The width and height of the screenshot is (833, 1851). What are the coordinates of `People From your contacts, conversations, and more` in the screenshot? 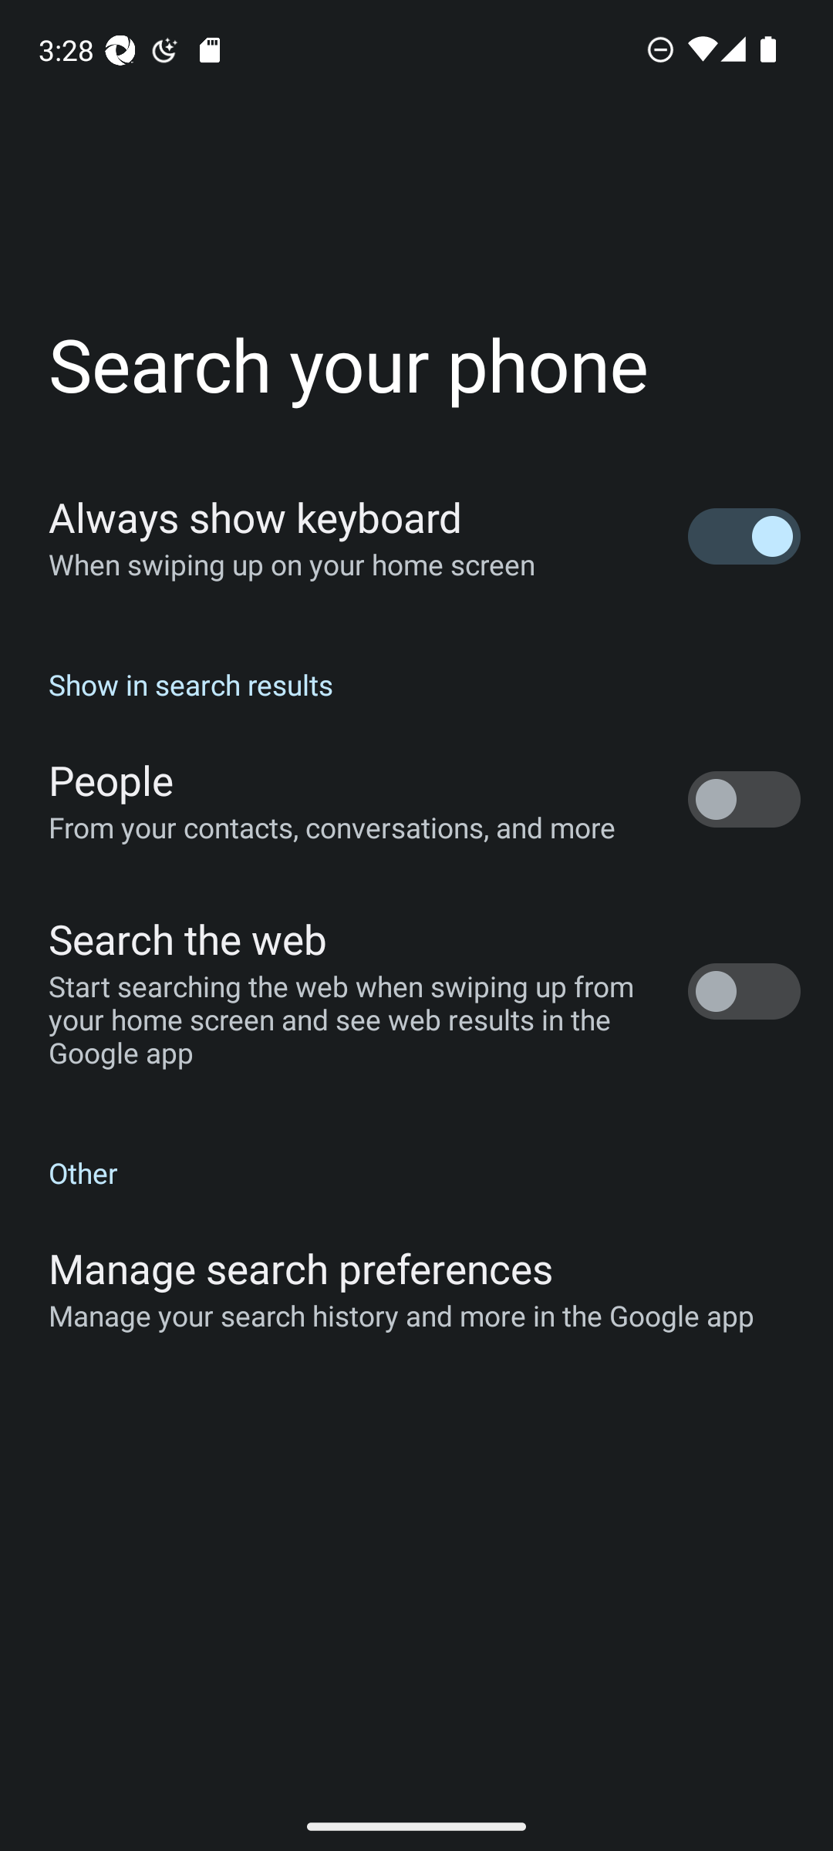 It's located at (416, 799).